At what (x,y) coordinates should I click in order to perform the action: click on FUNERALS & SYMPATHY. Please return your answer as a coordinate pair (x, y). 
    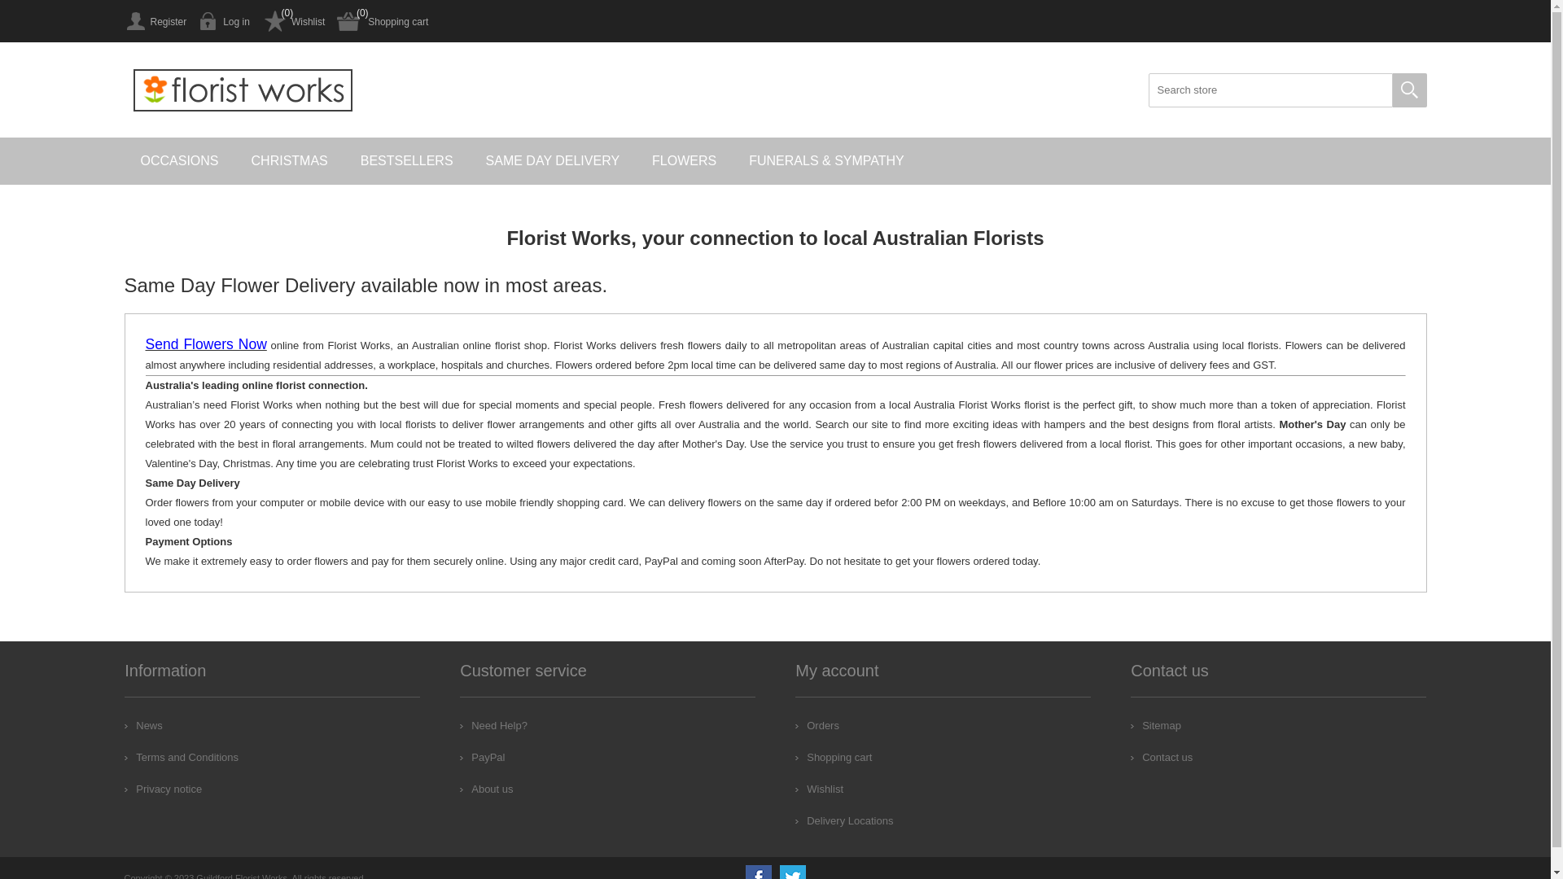
    Looking at the image, I should click on (827, 161).